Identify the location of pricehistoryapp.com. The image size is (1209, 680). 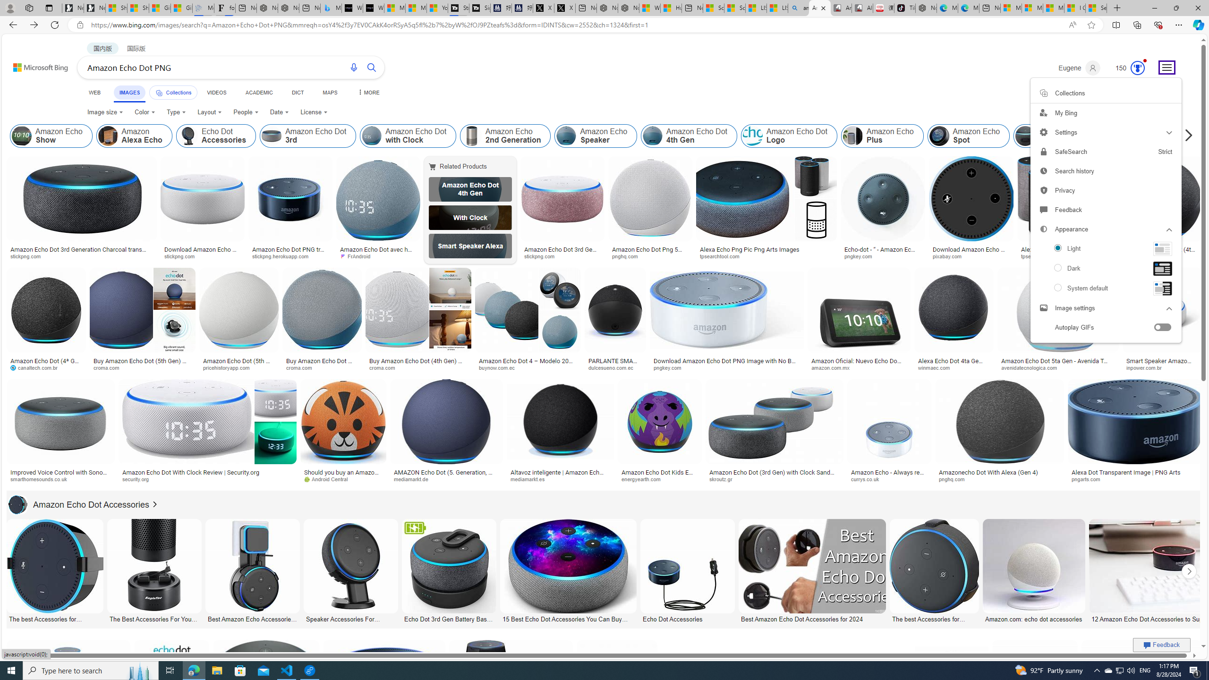
(230, 367).